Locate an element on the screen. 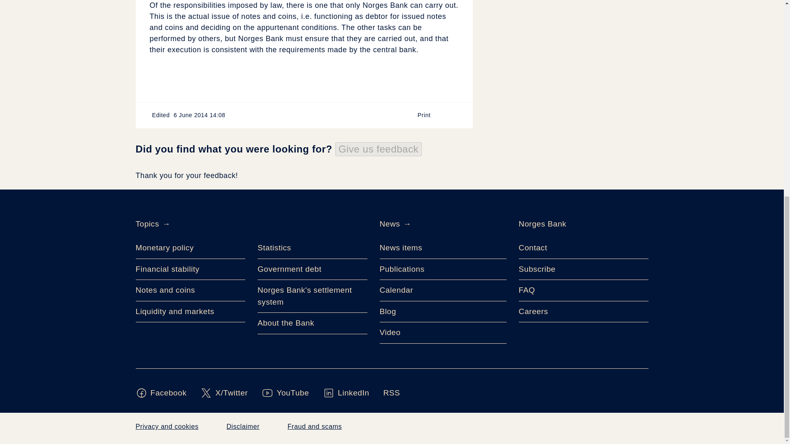 Image resolution: width=790 pixels, height=444 pixels. Publications is located at coordinates (443, 269).